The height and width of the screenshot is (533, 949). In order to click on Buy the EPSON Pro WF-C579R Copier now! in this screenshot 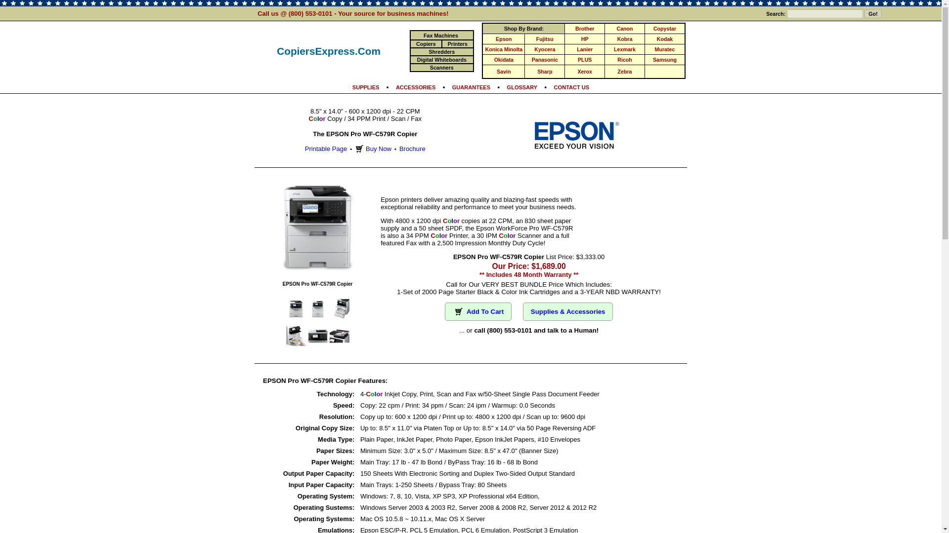, I will do `click(478, 311)`.